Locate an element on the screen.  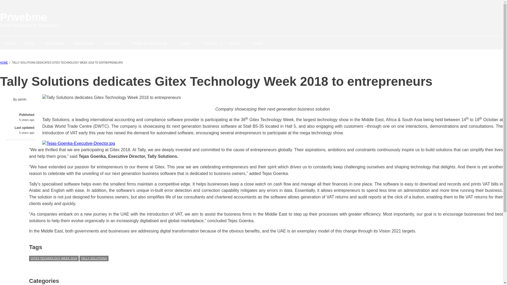
Home is located at coordinates (10, 43).